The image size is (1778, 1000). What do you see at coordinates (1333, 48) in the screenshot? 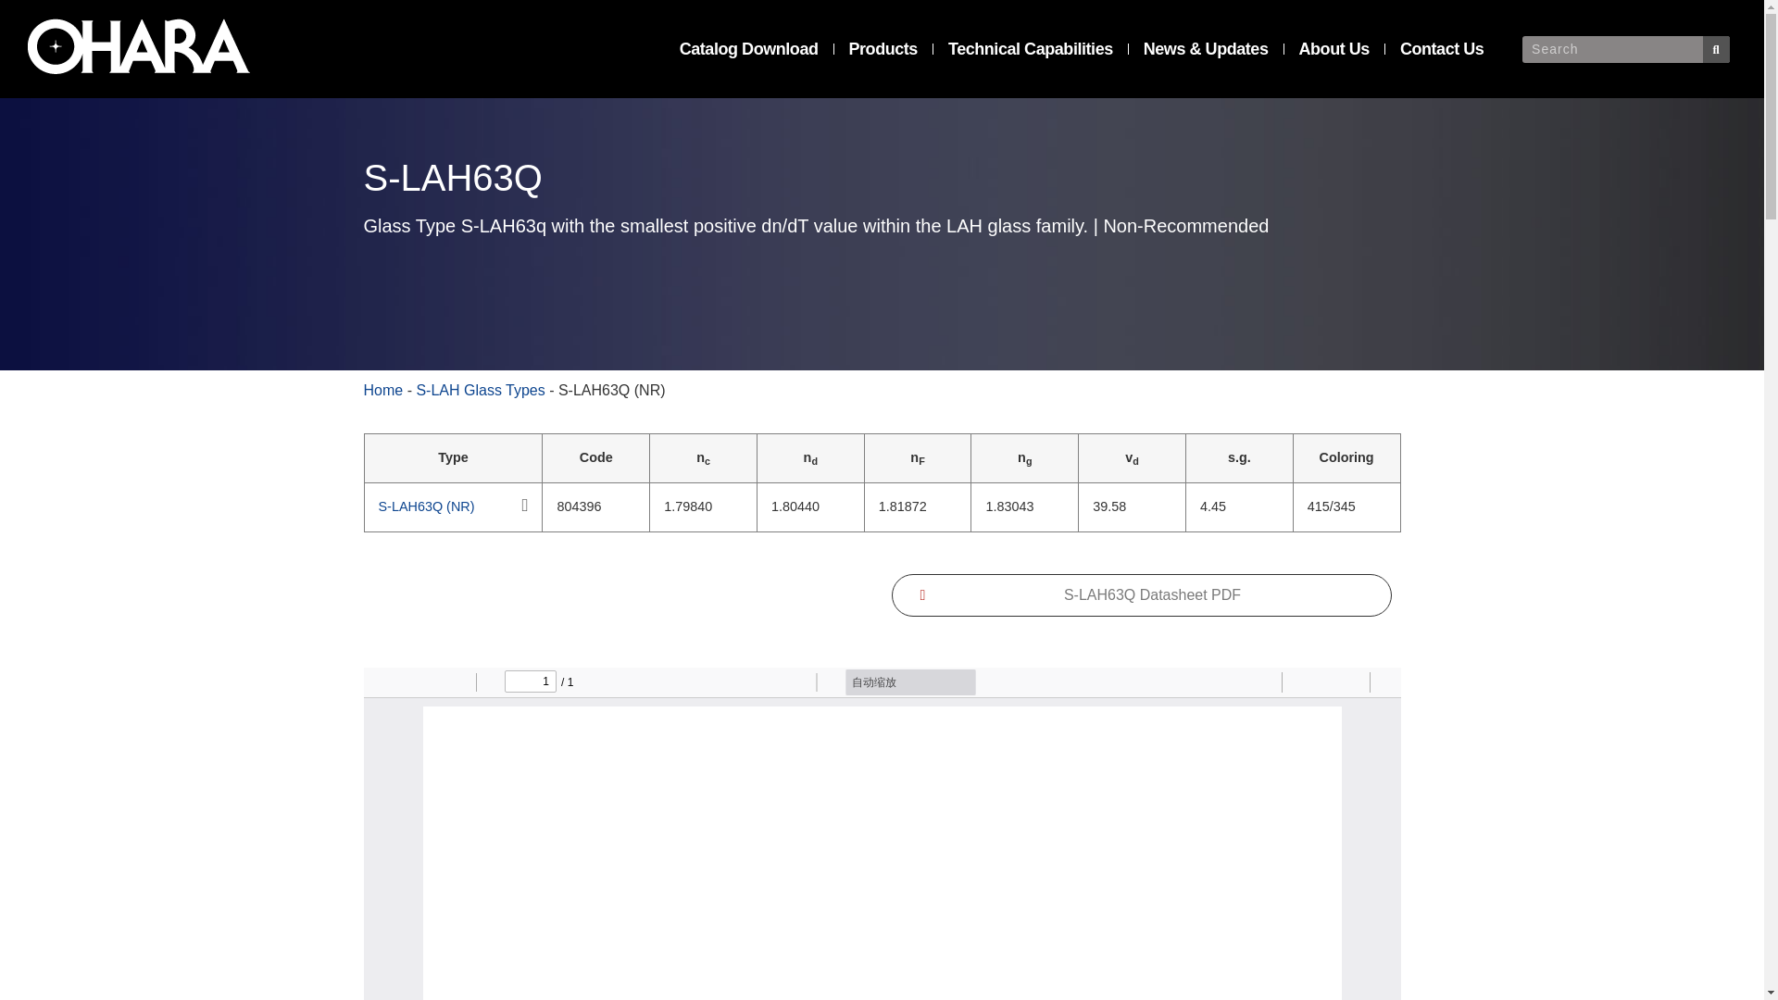
I see `About Us` at bounding box center [1333, 48].